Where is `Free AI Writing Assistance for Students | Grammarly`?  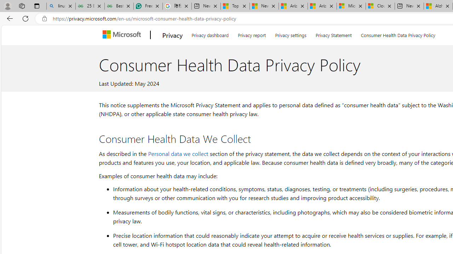
Free AI Writing Assistance for Students | Grammarly is located at coordinates (148, 6).